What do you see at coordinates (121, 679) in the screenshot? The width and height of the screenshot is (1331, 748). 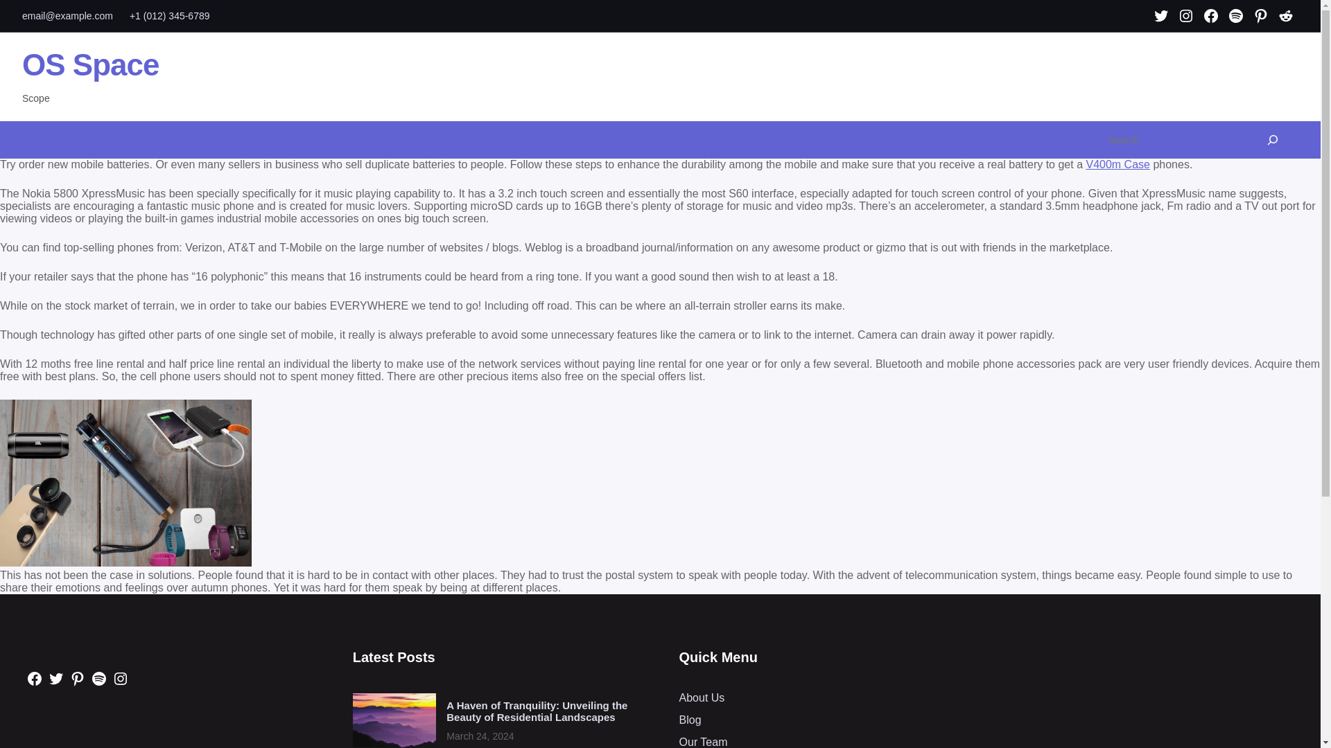 I see `Instagram` at bounding box center [121, 679].